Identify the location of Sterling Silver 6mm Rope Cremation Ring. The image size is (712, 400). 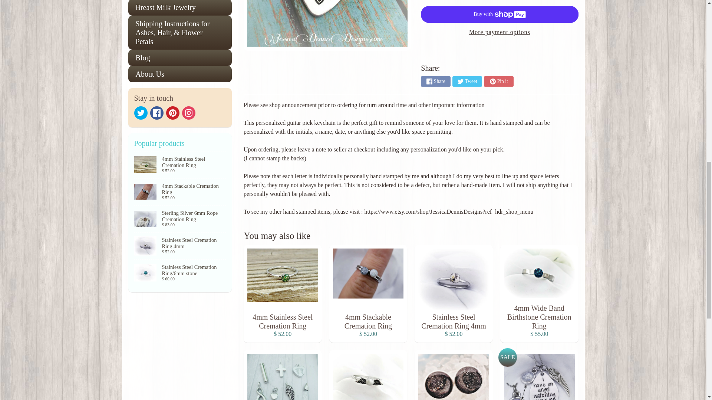
(180, 107).